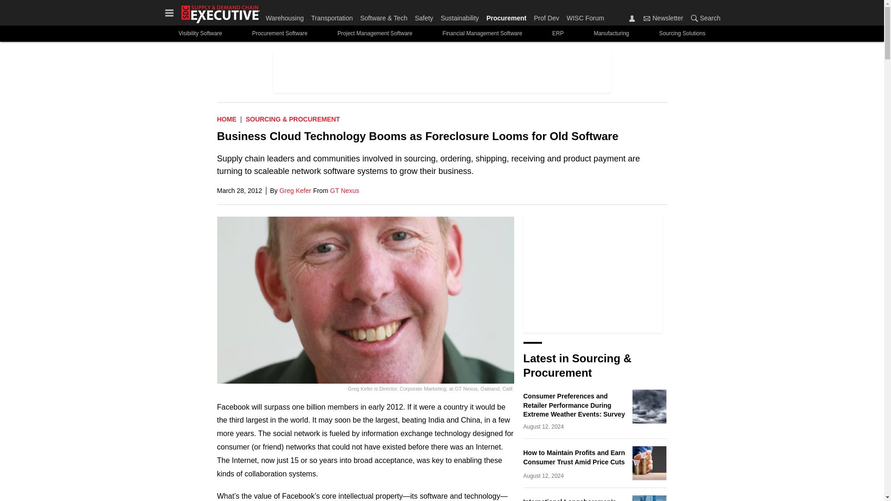 The height and width of the screenshot is (501, 891). Describe the element at coordinates (483, 33) in the screenshot. I see `Financial Management Software` at that location.